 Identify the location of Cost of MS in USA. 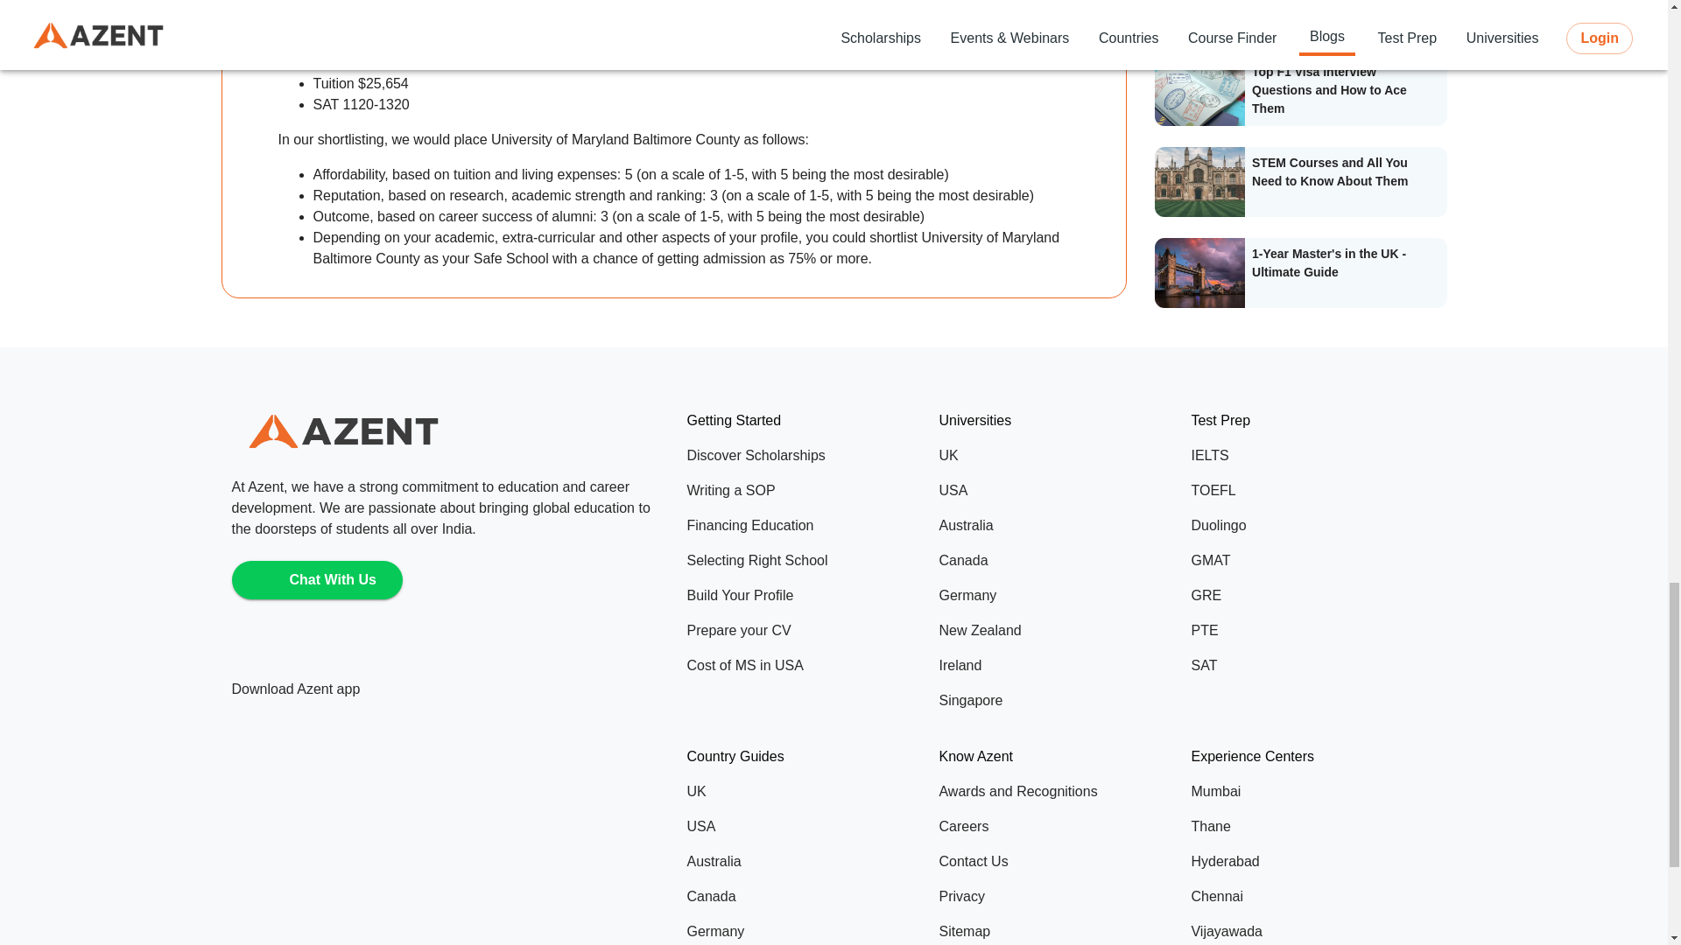
(805, 665).